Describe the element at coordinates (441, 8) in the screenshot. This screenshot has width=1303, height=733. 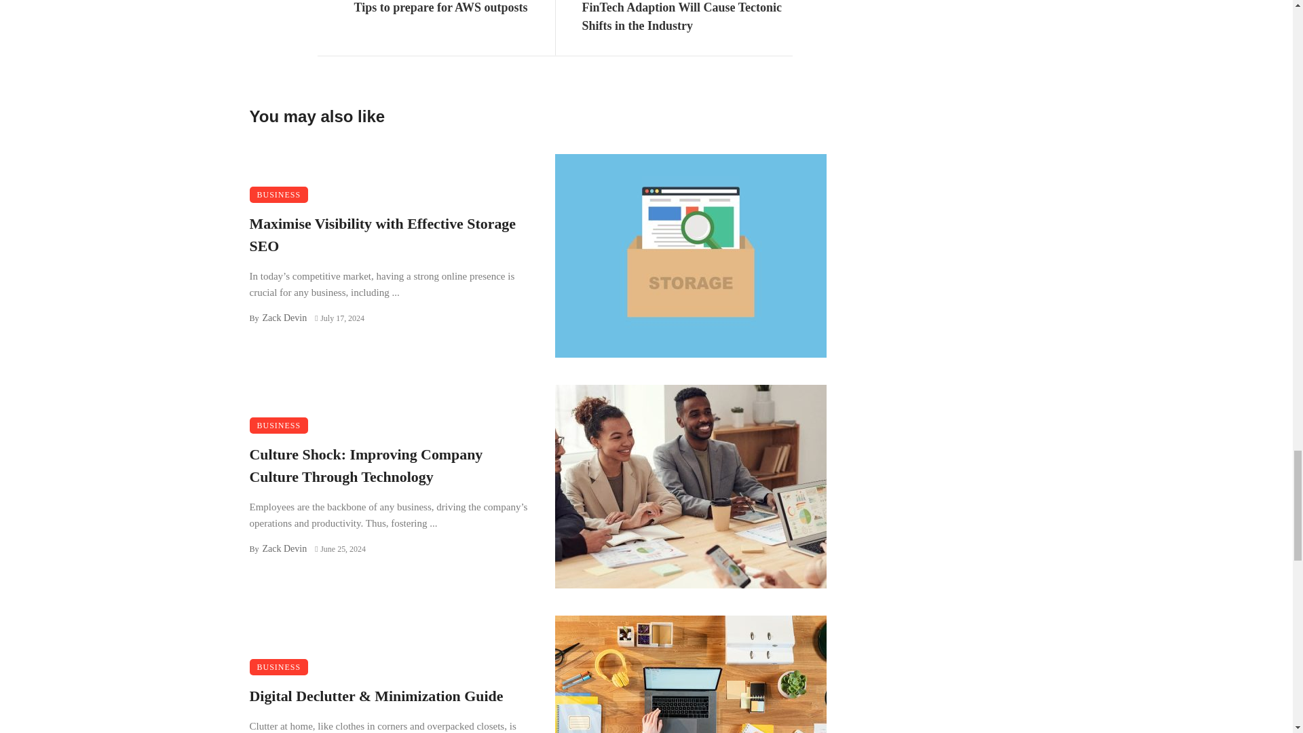
I see `Tips to prepare for AWS outposts` at that location.